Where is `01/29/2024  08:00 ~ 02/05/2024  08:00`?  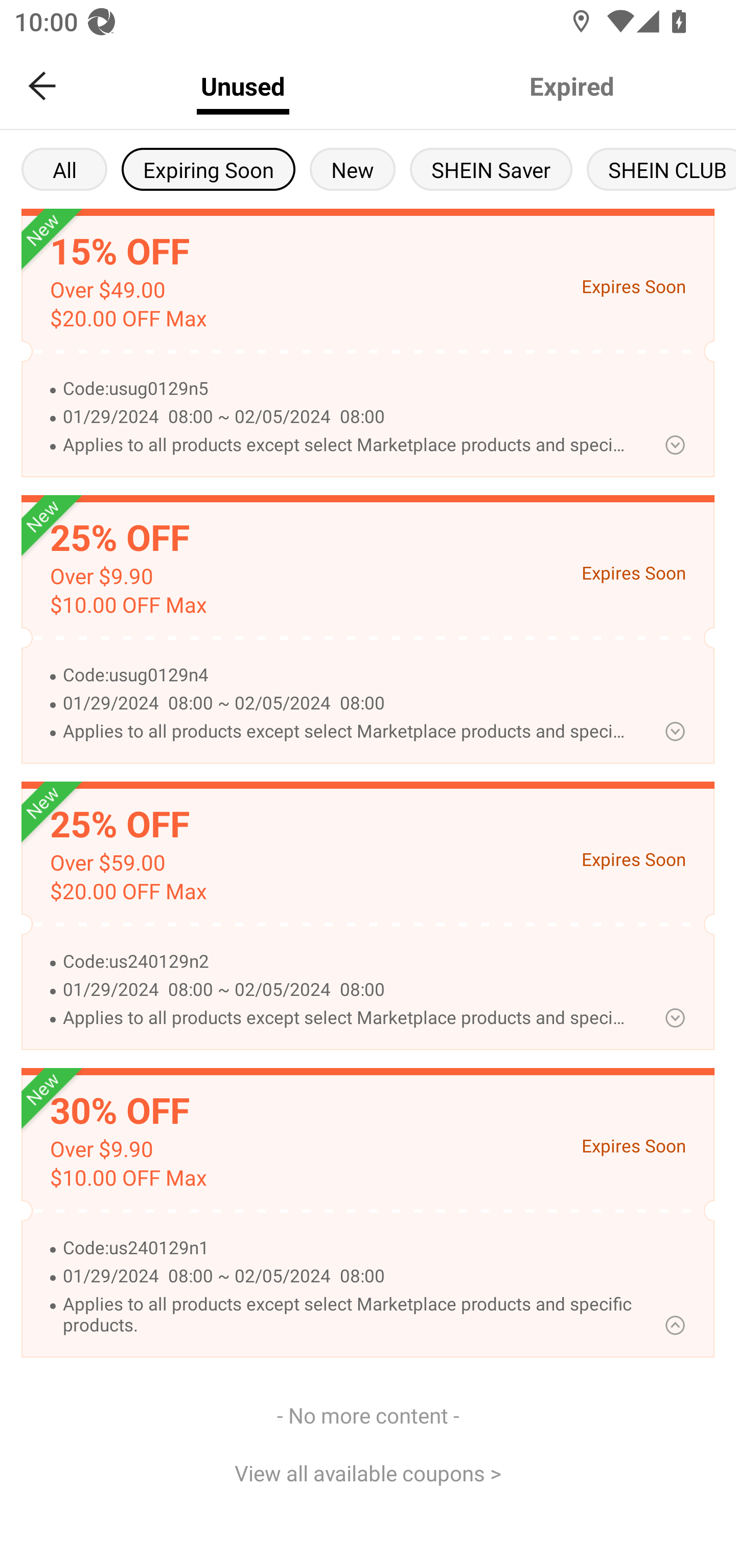
01/29/2024  08:00 ~ 02/05/2024  08:00 is located at coordinates (347, 703).